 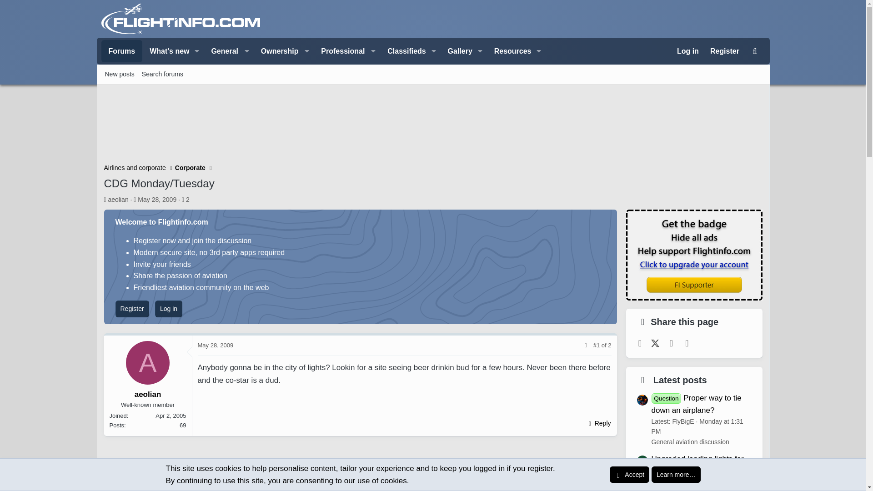 What do you see at coordinates (121, 51) in the screenshot?
I see `Forums` at bounding box center [121, 51].